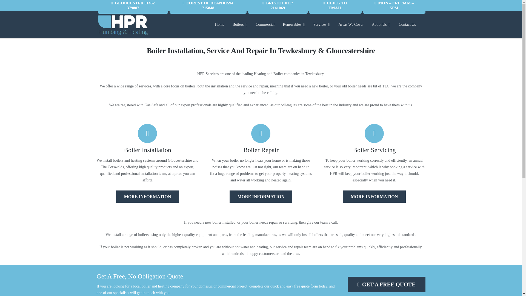 This screenshot has height=296, width=526. I want to click on Areas We Cover, so click(351, 25).